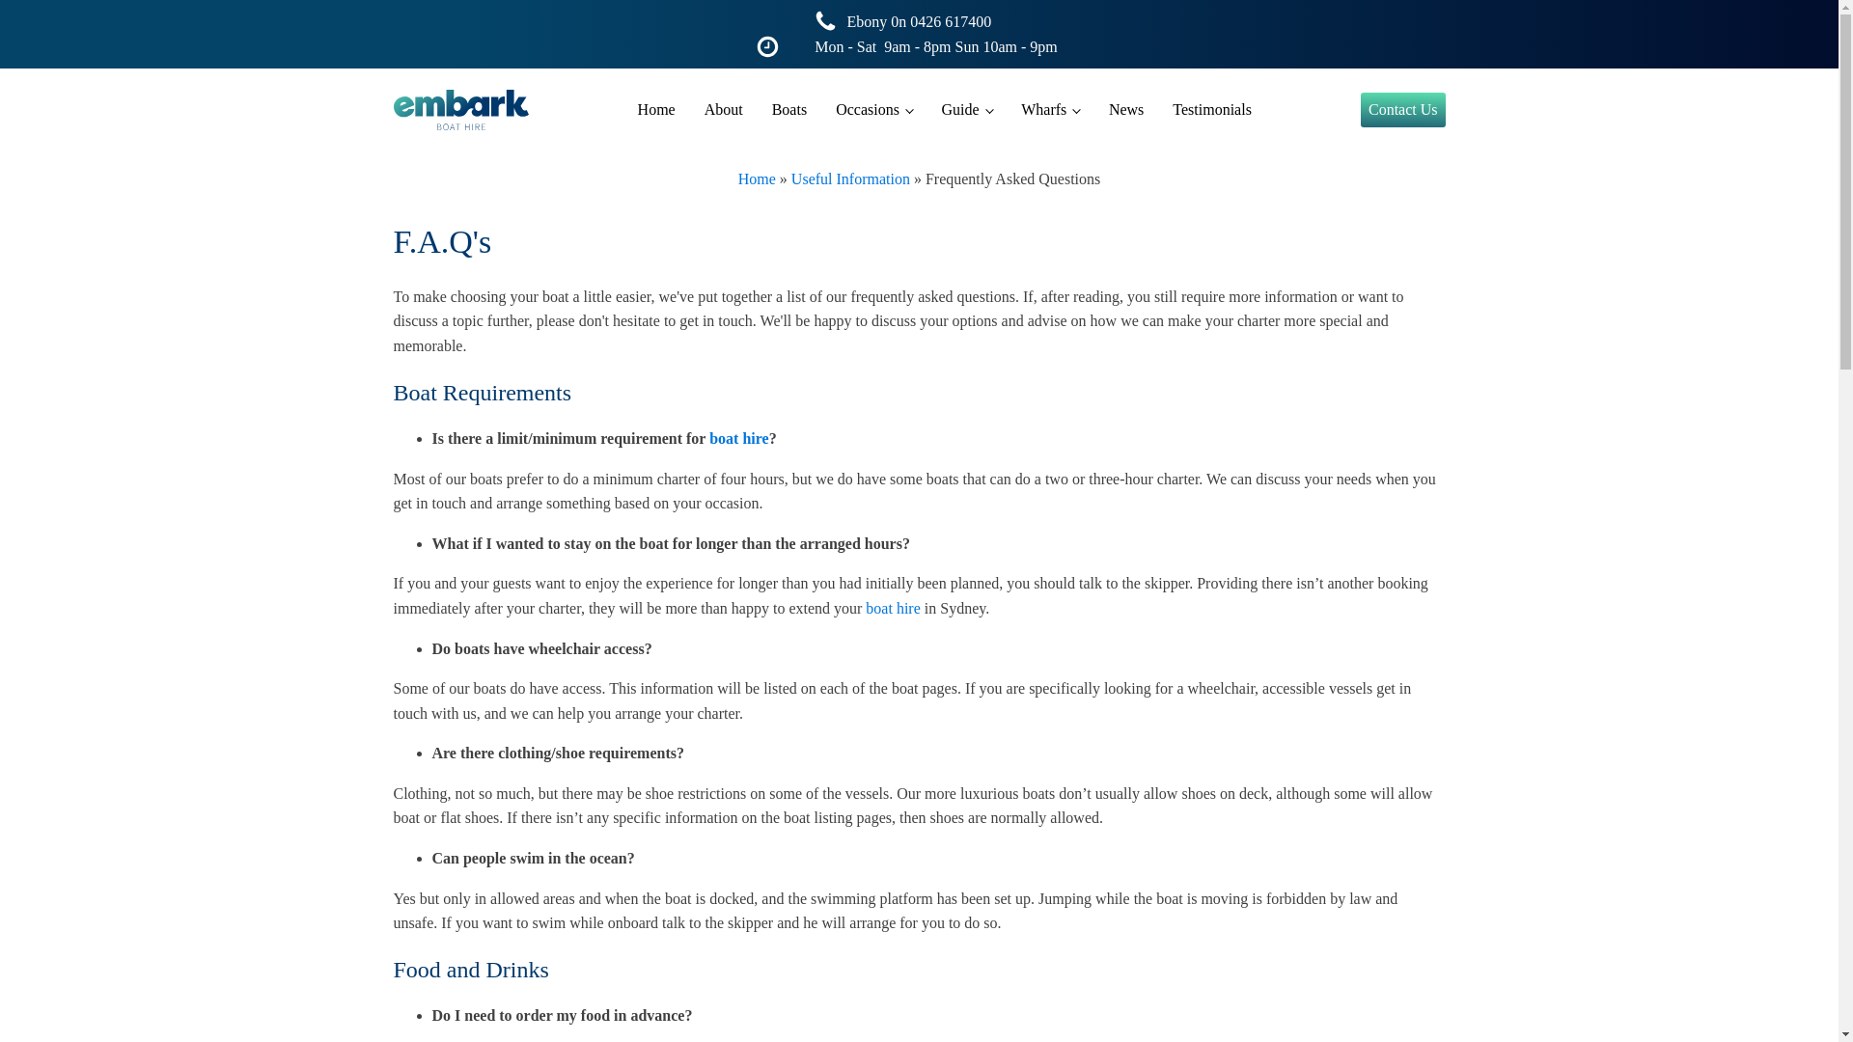 Image resolution: width=1853 pixels, height=1042 pixels. I want to click on Testimonials, so click(1212, 110).